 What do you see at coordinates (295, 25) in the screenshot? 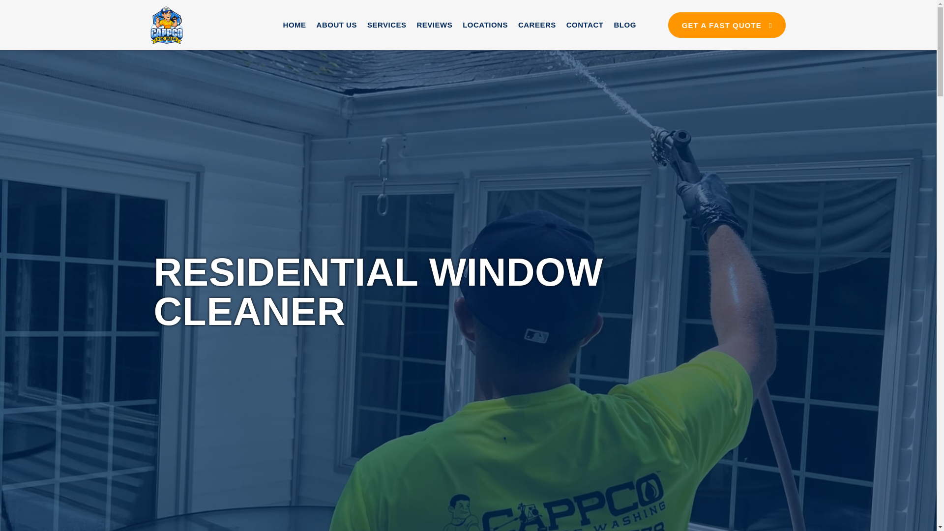
I see `HOME` at bounding box center [295, 25].